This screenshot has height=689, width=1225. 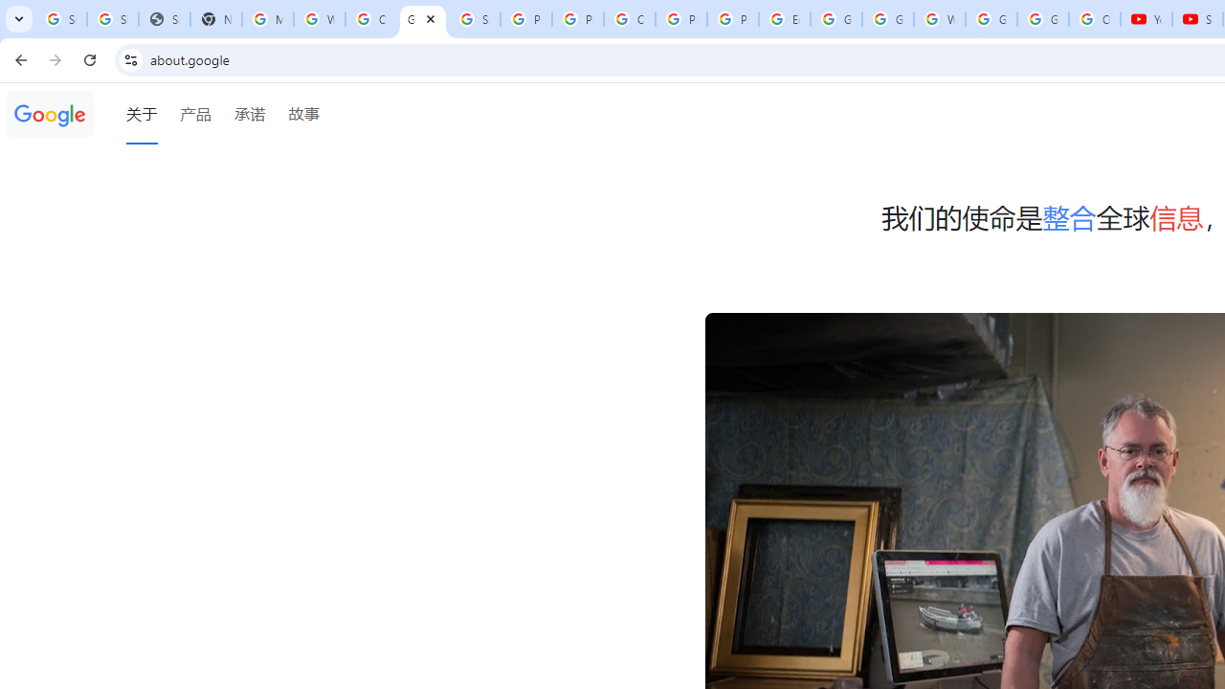 I want to click on Sign in - Google Accounts, so click(x=475, y=19).